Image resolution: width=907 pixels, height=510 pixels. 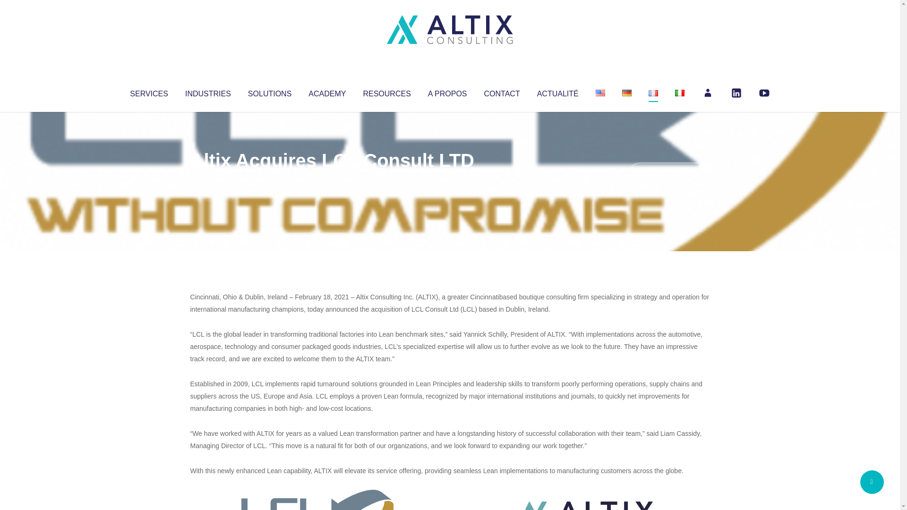 I want to click on No Comments, so click(x=669, y=173).